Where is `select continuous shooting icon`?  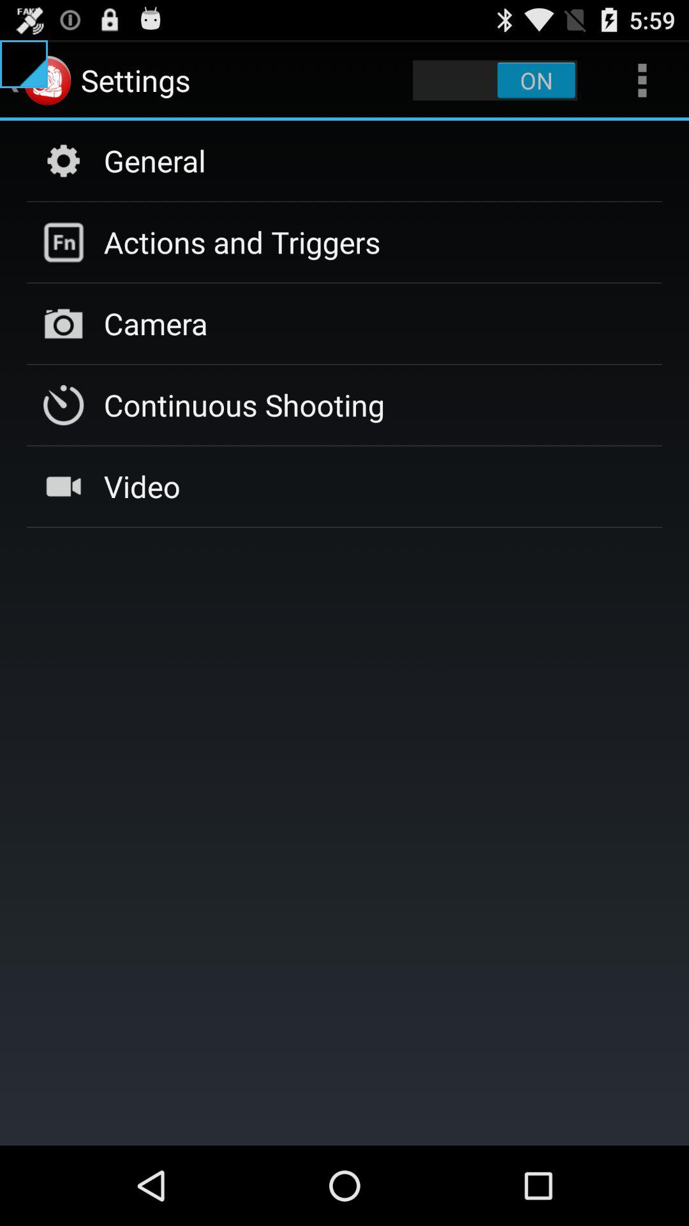
select continuous shooting icon is located at coordinates (244, 405).